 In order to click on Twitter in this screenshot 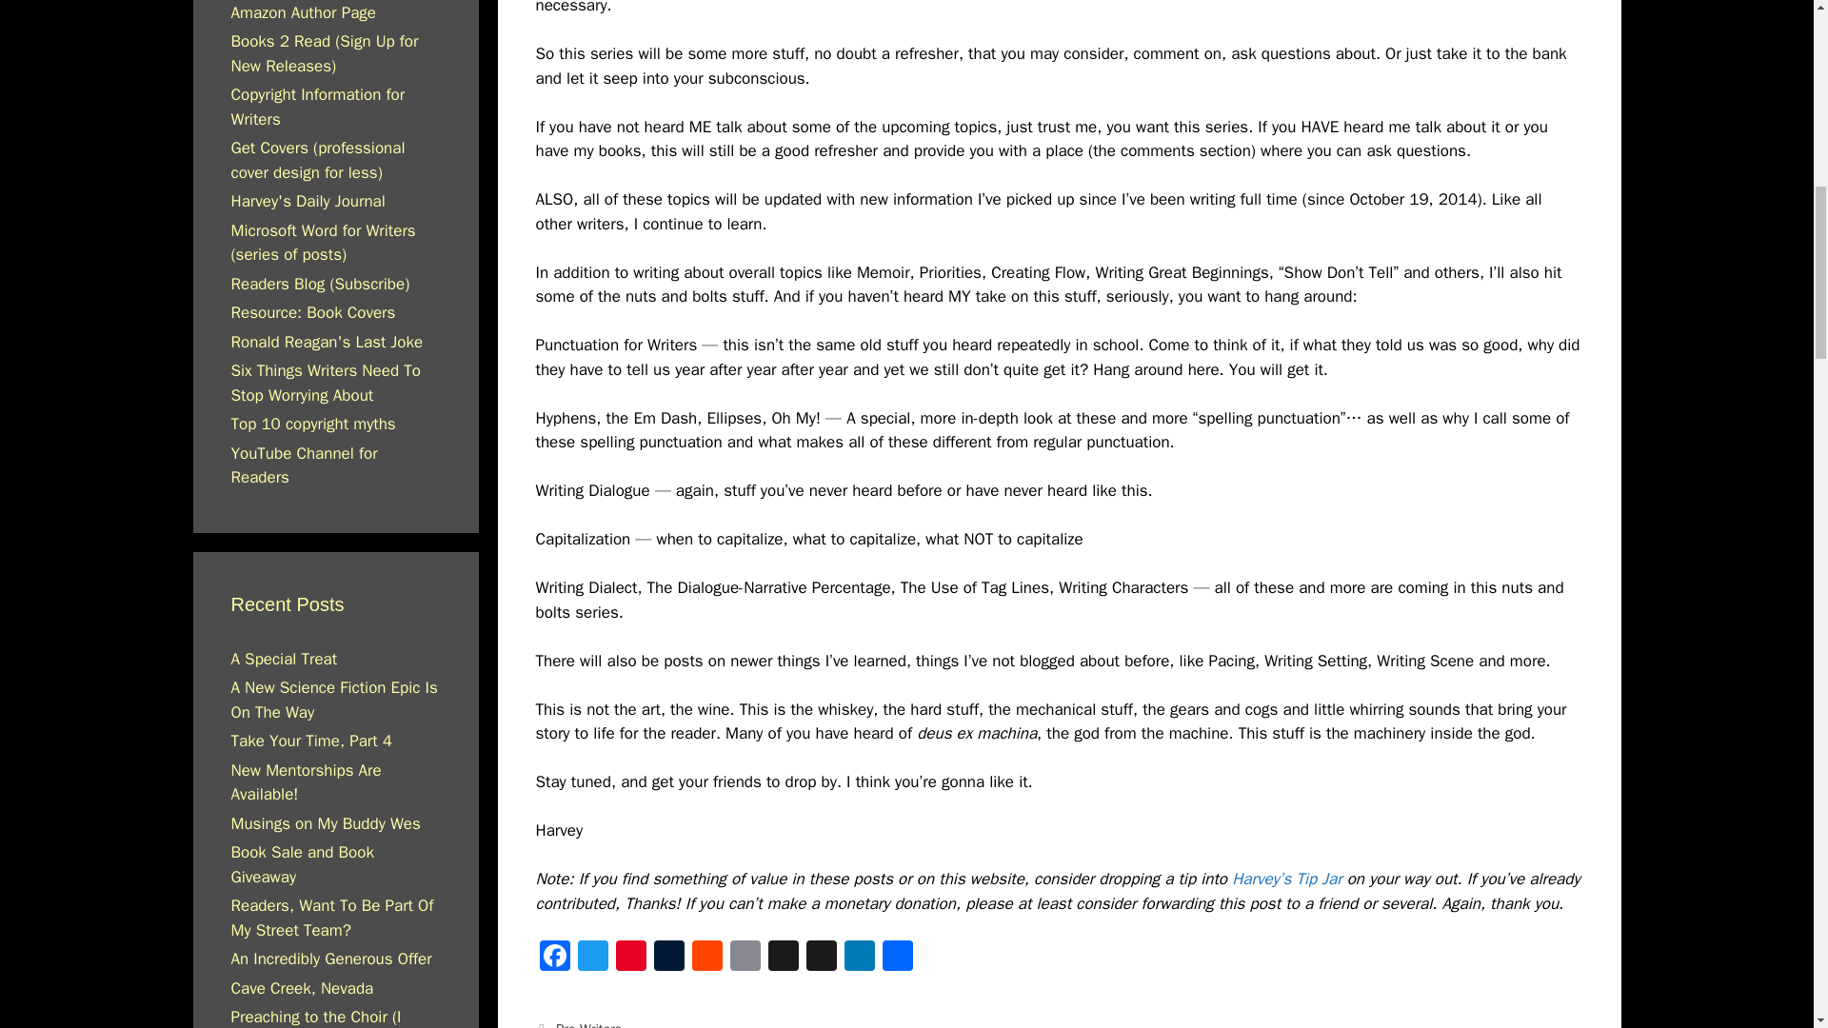, I will do `click(592, 959)`.